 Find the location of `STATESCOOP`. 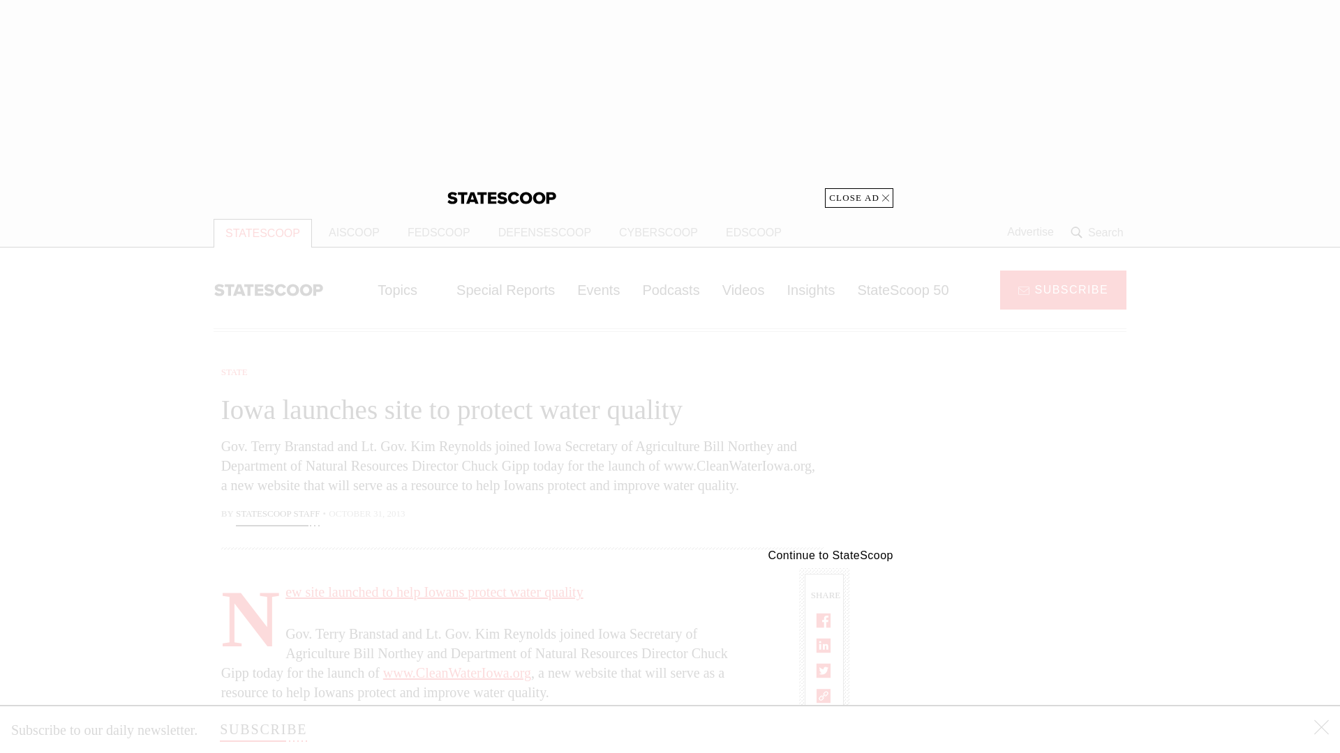

STATESCOOP is located at coordinates (262, 233).